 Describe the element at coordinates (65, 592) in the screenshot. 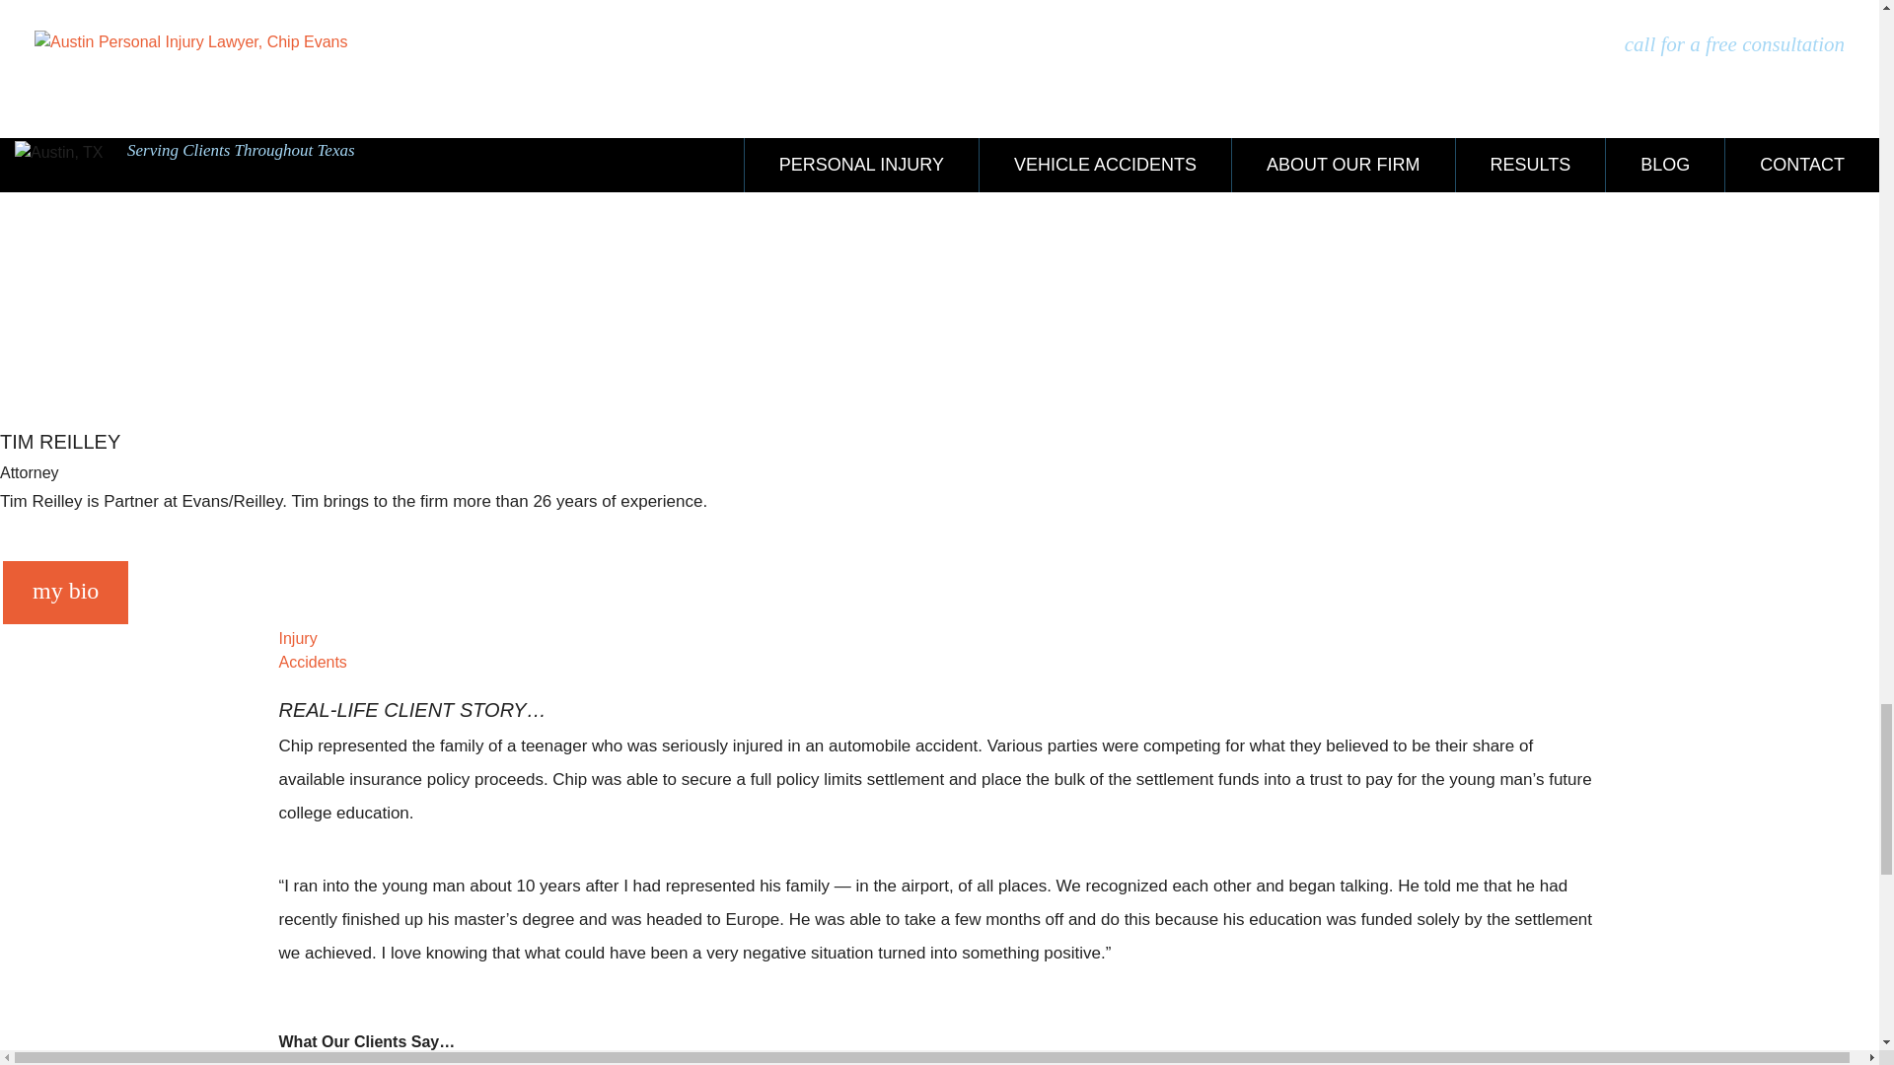

I see `my bio` at that location.